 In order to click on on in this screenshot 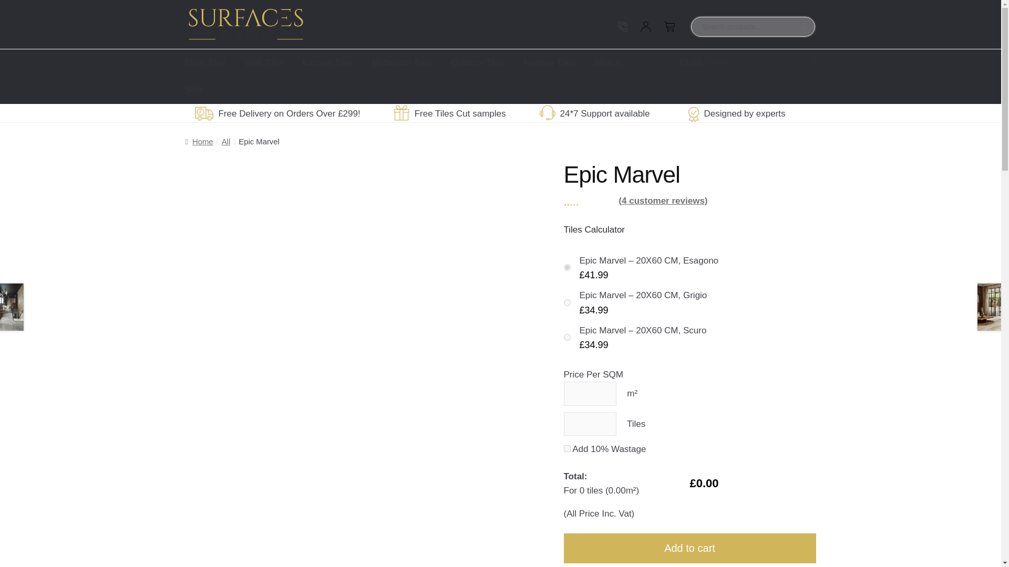, I will do `click(567, 268)`.